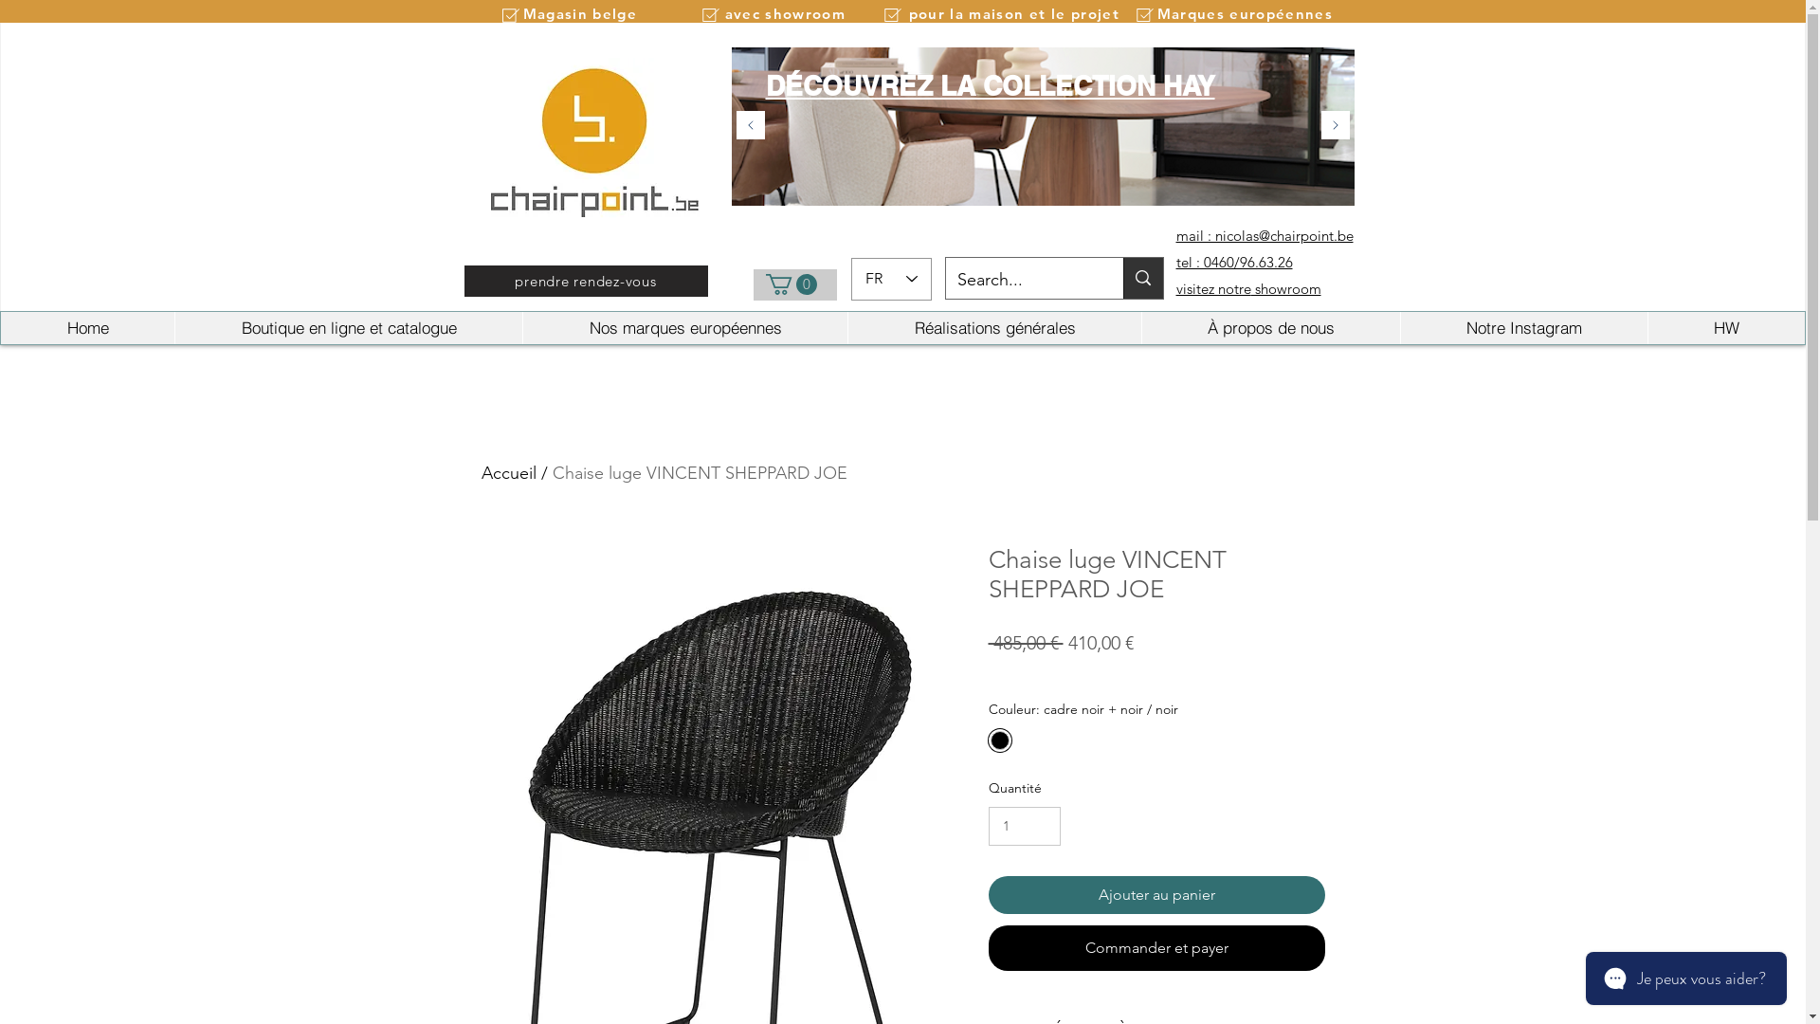  I want to click on prendre rendez-vous, so click(586, 281).